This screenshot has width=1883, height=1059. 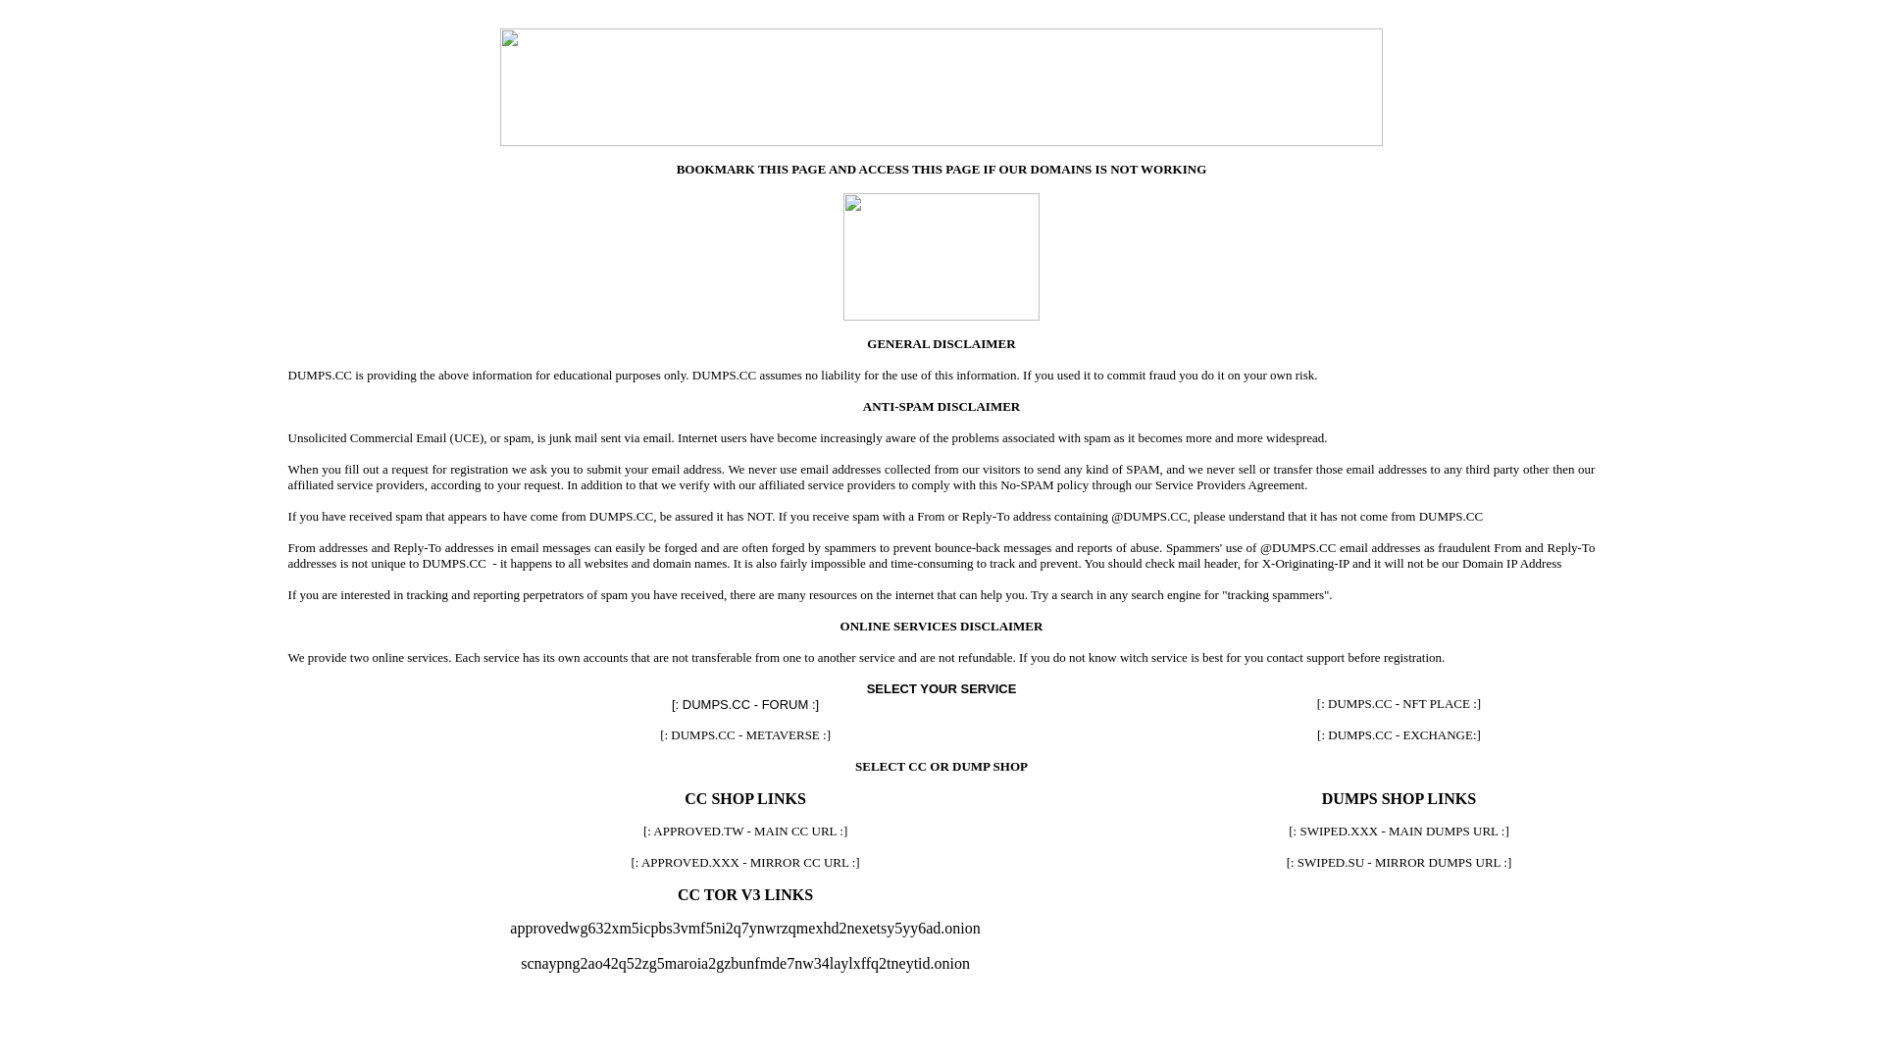 I want to click on [: APPROVED.TW - MAIN CC URL :], so click(x=745, y=832).